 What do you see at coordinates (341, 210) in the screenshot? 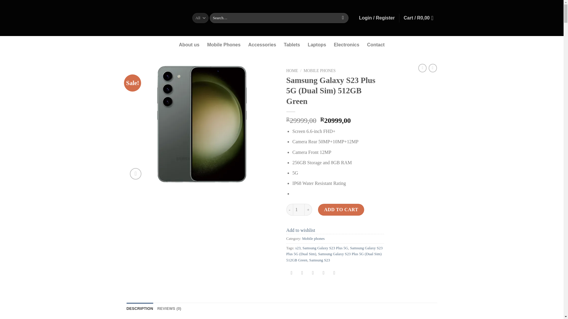
I see `ADD TO CART` at bounding box center [341, 210].